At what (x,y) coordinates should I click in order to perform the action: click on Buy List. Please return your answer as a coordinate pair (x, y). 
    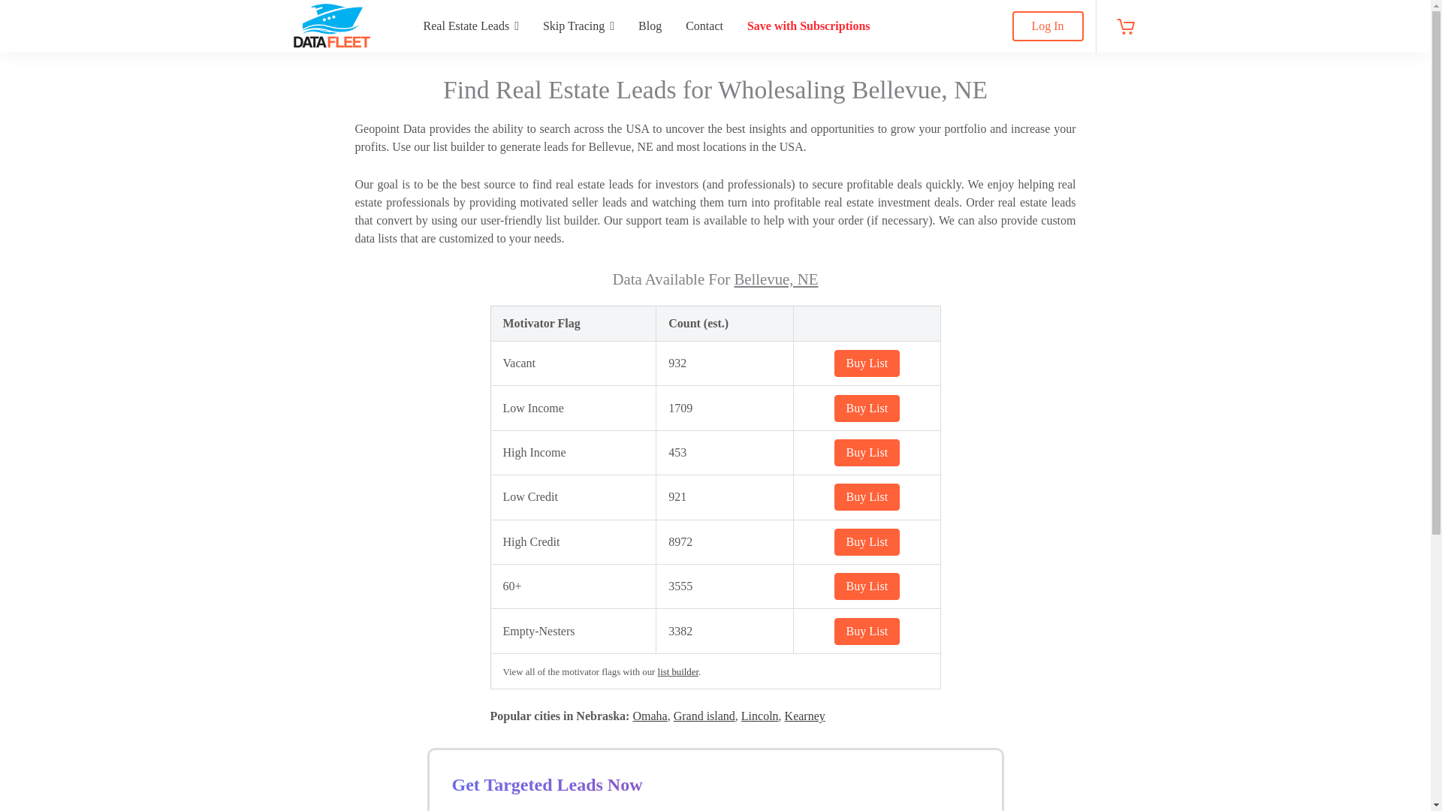
    Looking at the image, I should click on (867, 363).